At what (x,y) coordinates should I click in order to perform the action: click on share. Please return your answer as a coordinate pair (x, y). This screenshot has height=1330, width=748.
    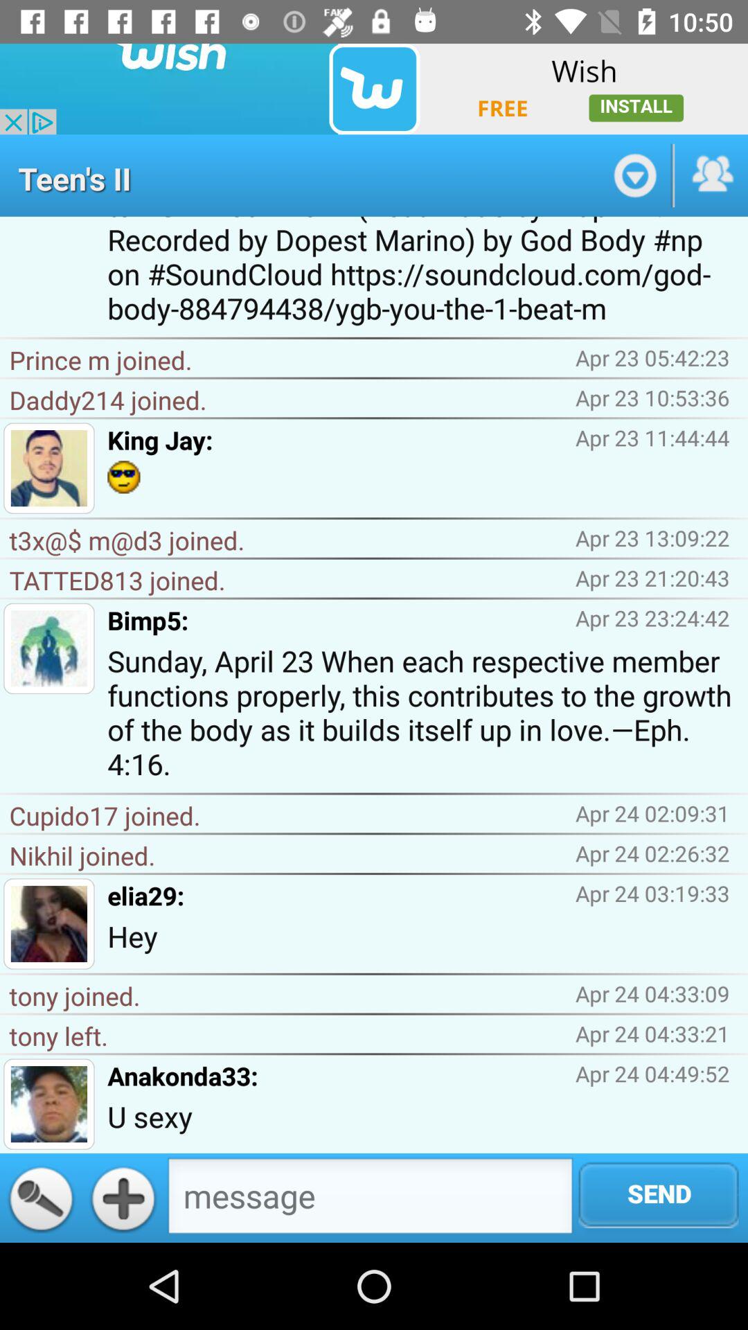
    Looking at the image, I should click on (711, 175).